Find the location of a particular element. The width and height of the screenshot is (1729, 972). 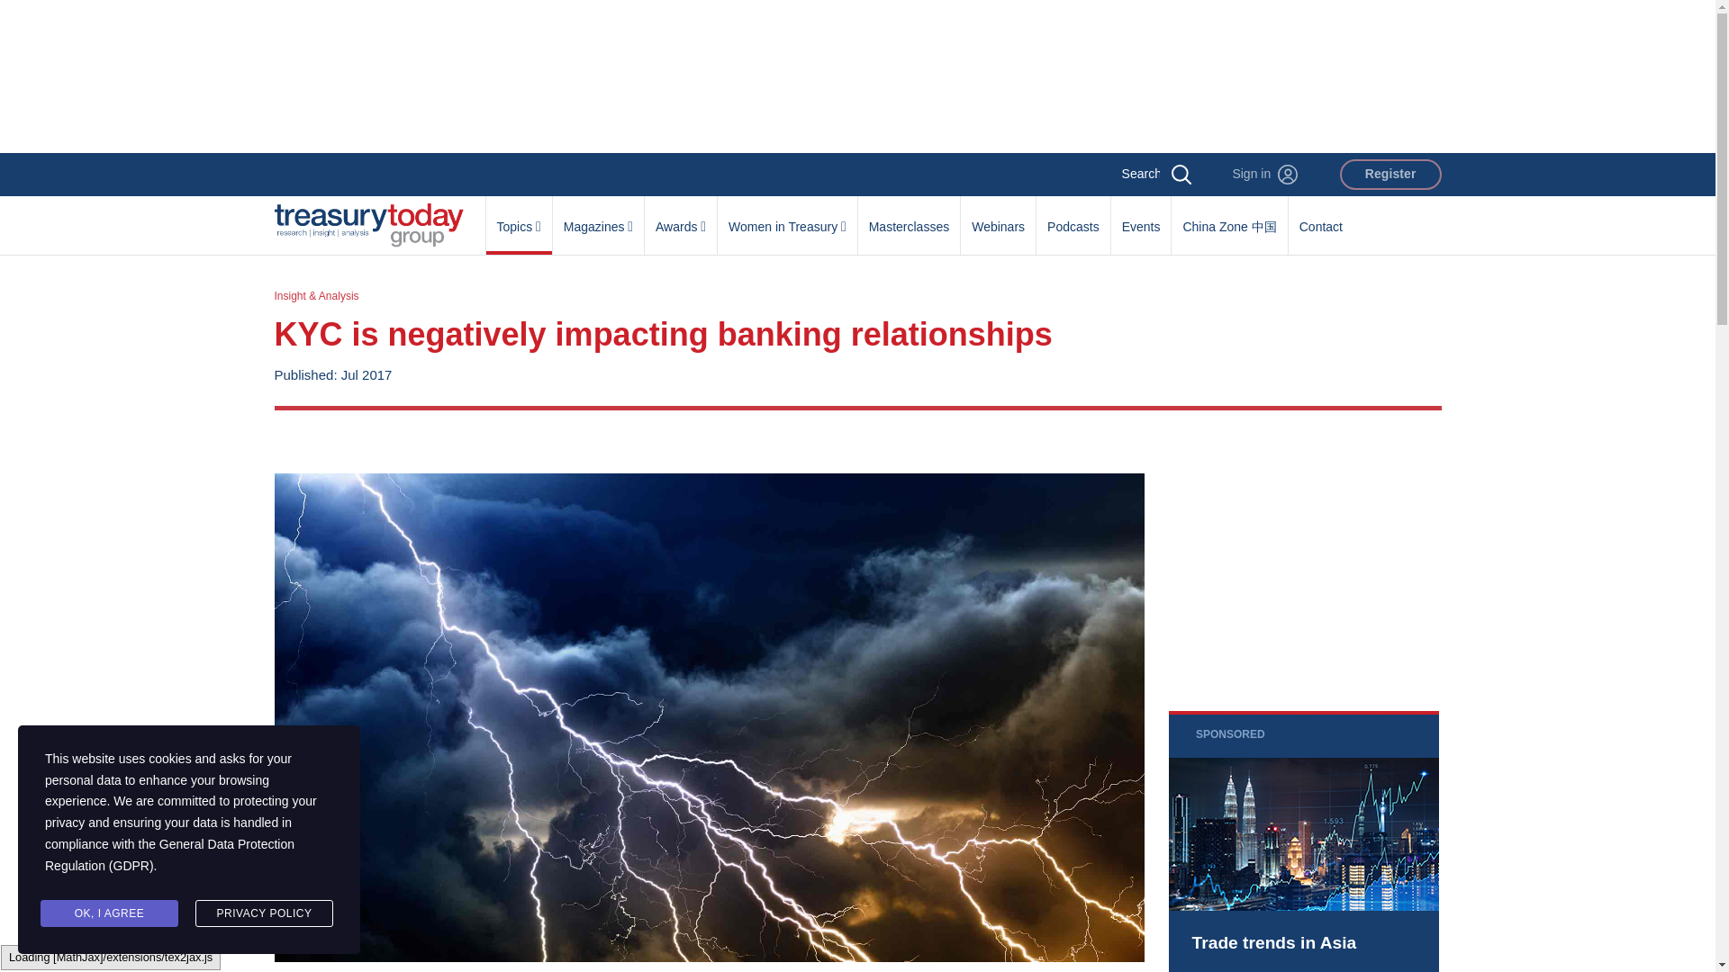

Topics  is located at coordinates (519, 217).